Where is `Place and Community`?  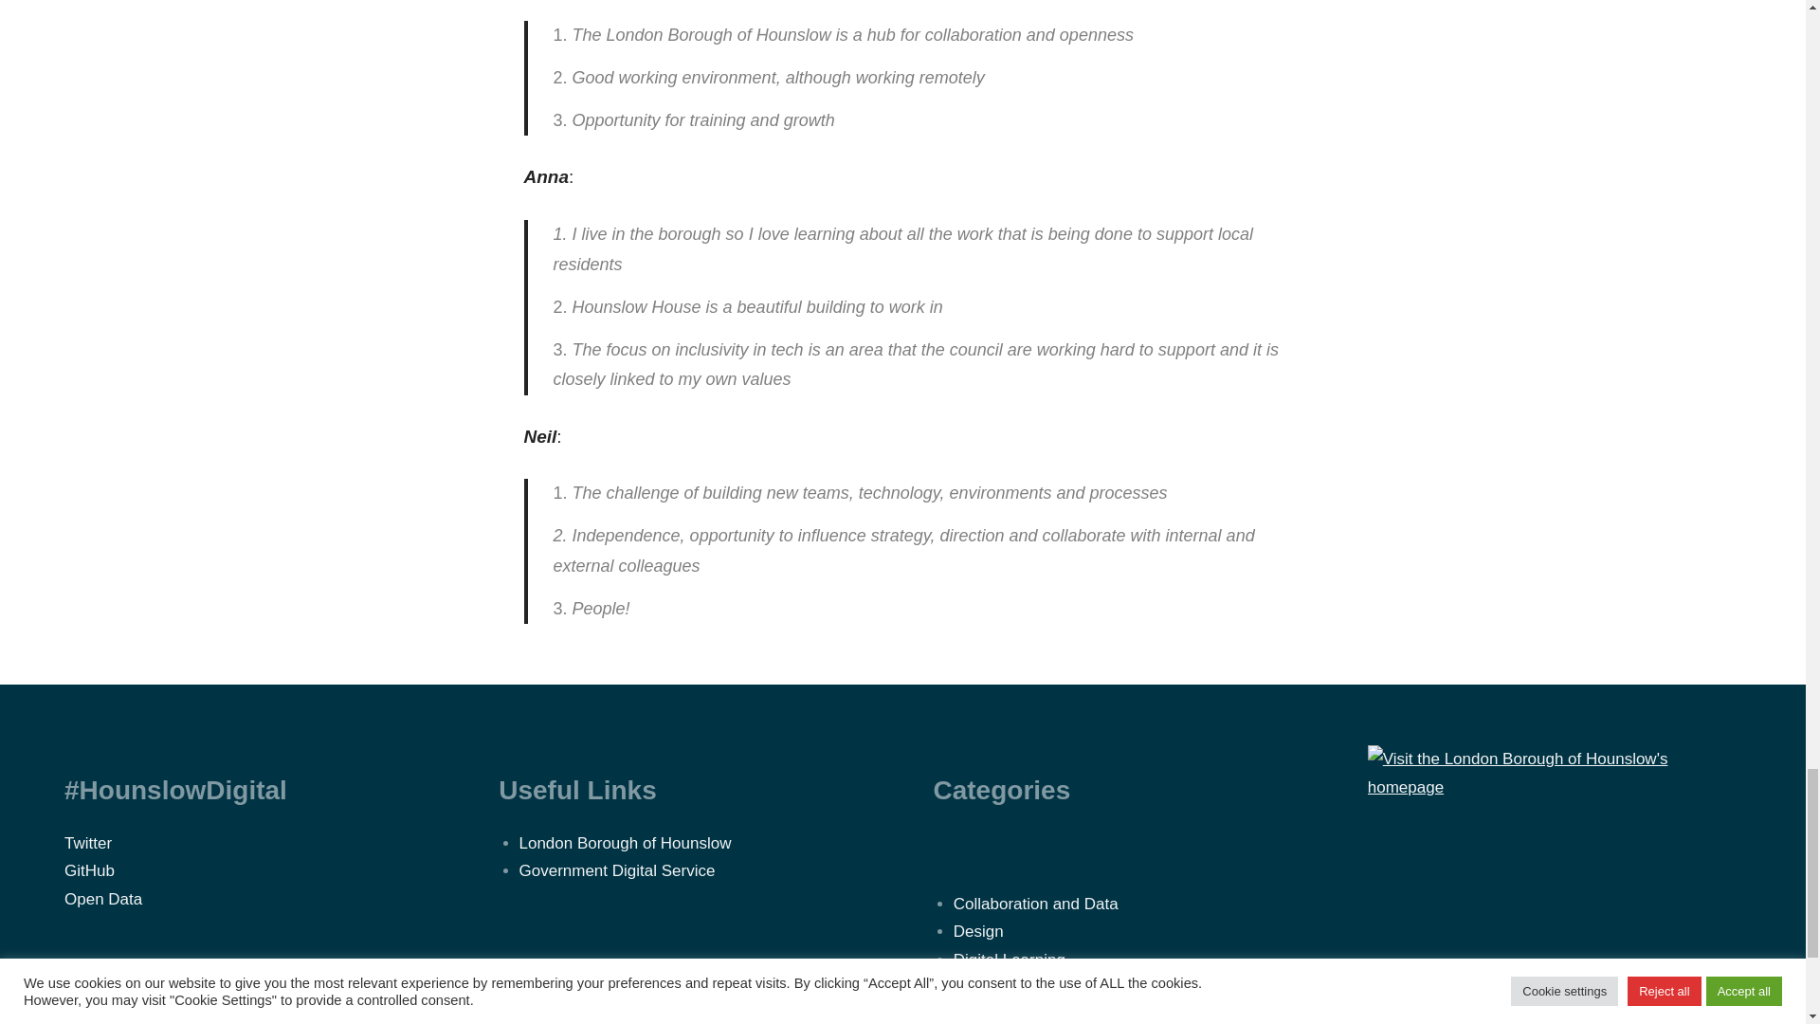 Place and Community is located at coordinates (1031, 1015).